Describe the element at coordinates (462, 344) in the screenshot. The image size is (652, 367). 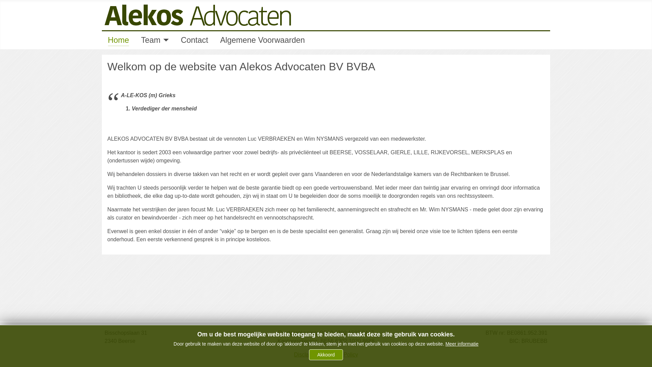
I see `Meer informatie` at that location.